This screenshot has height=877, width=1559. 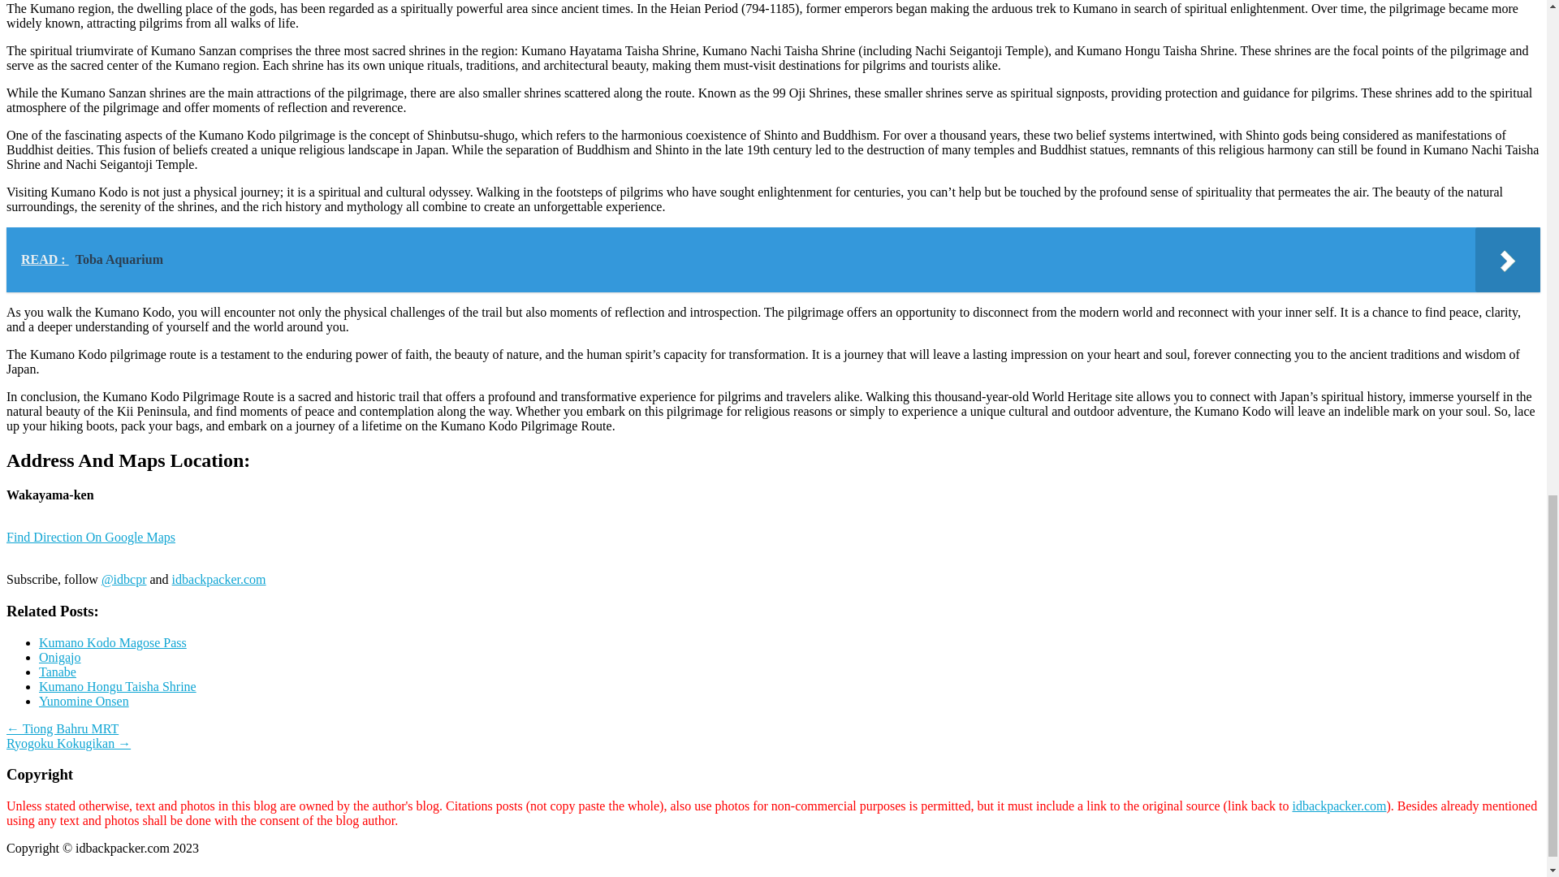 I want to click on idbackpacker.com, so click(x=1338, y=806).